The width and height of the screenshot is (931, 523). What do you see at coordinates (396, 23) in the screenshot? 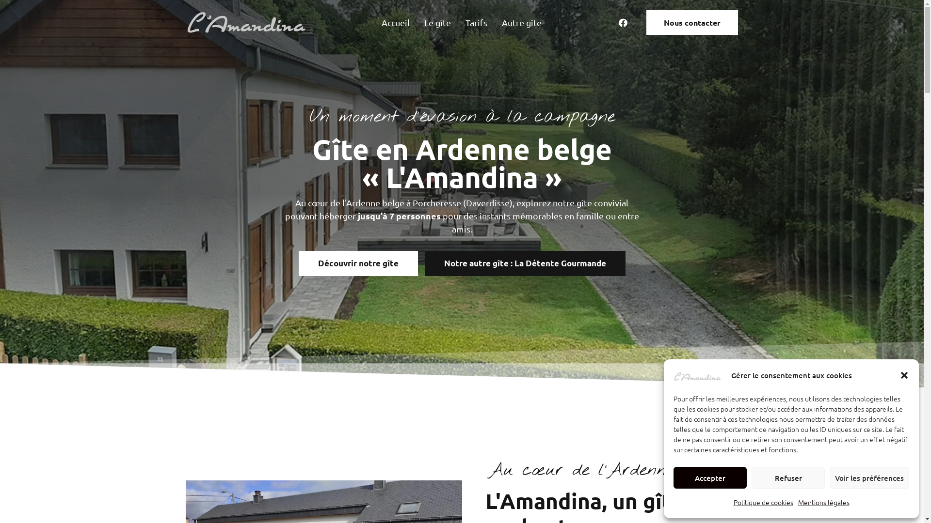
I see `Accueil` at bounding box center [396, 23].